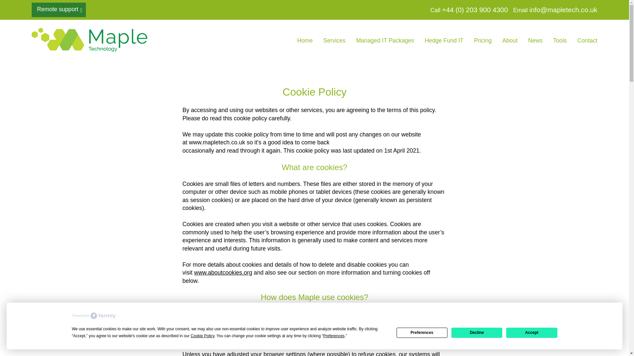 The width and height of the screenshot is (634, 356). I want to click on Hedge Fund IT, so click(444, 40).